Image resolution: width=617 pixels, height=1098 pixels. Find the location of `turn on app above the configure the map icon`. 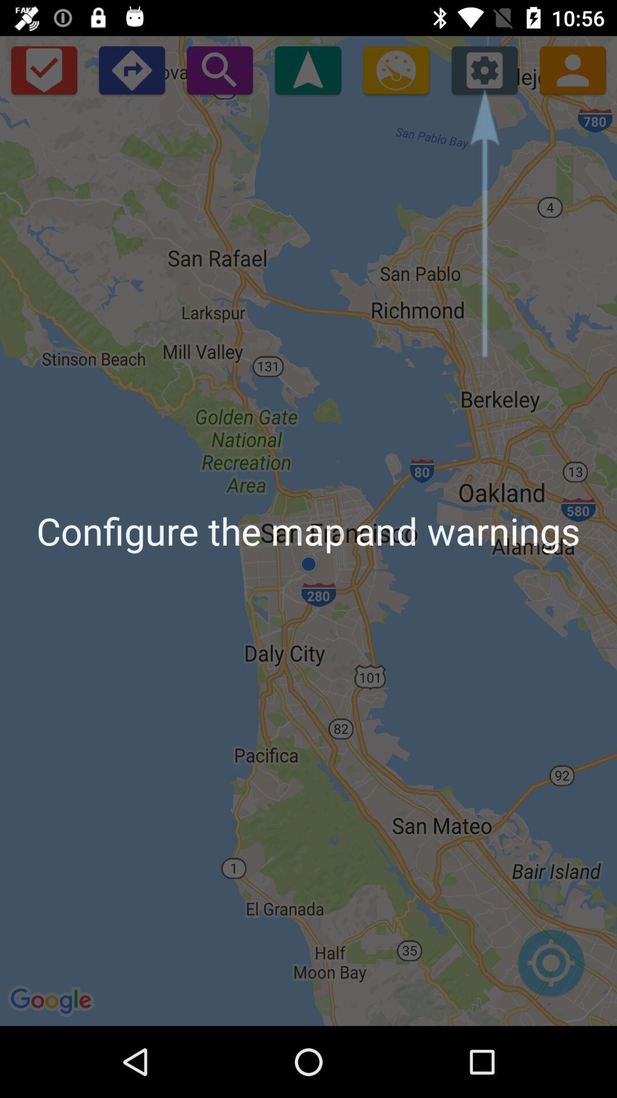

turn on app above the configure the map icon is located at coordinates (219, 70).